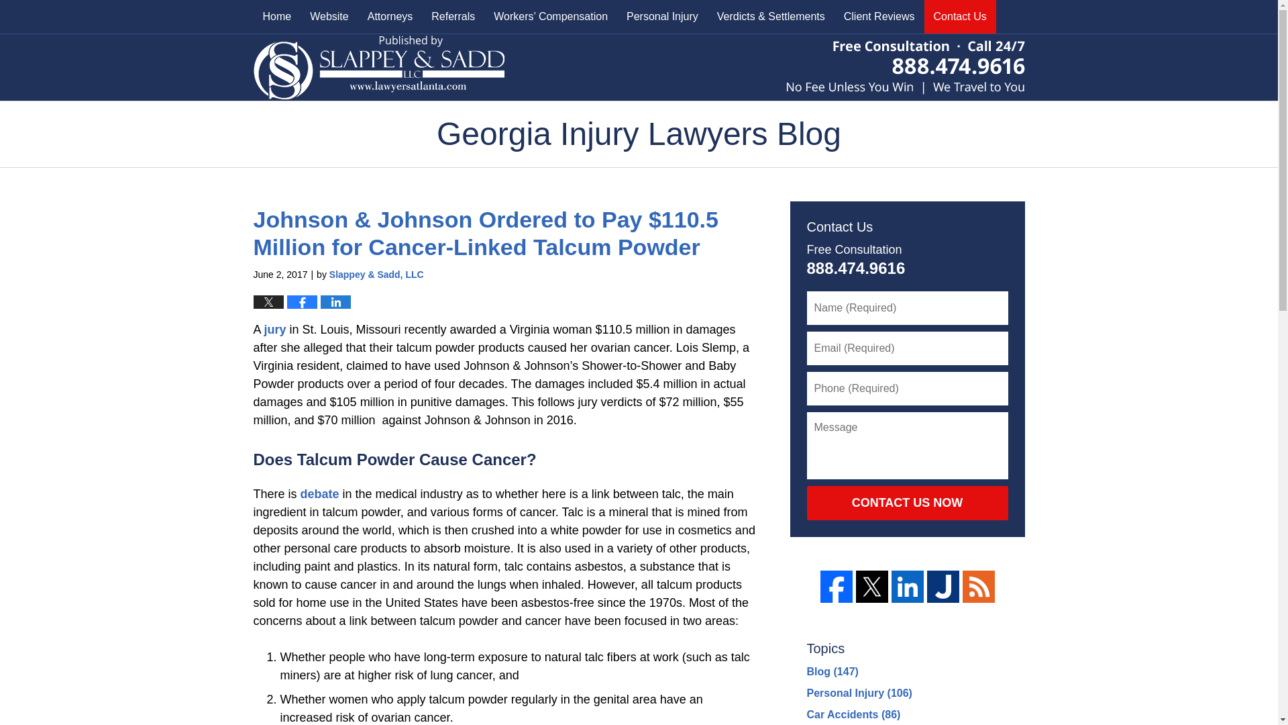 This screenshot has height=725, width=1288. I want to click on Georgia Injury Lawyers Blog, so click(379, 66).